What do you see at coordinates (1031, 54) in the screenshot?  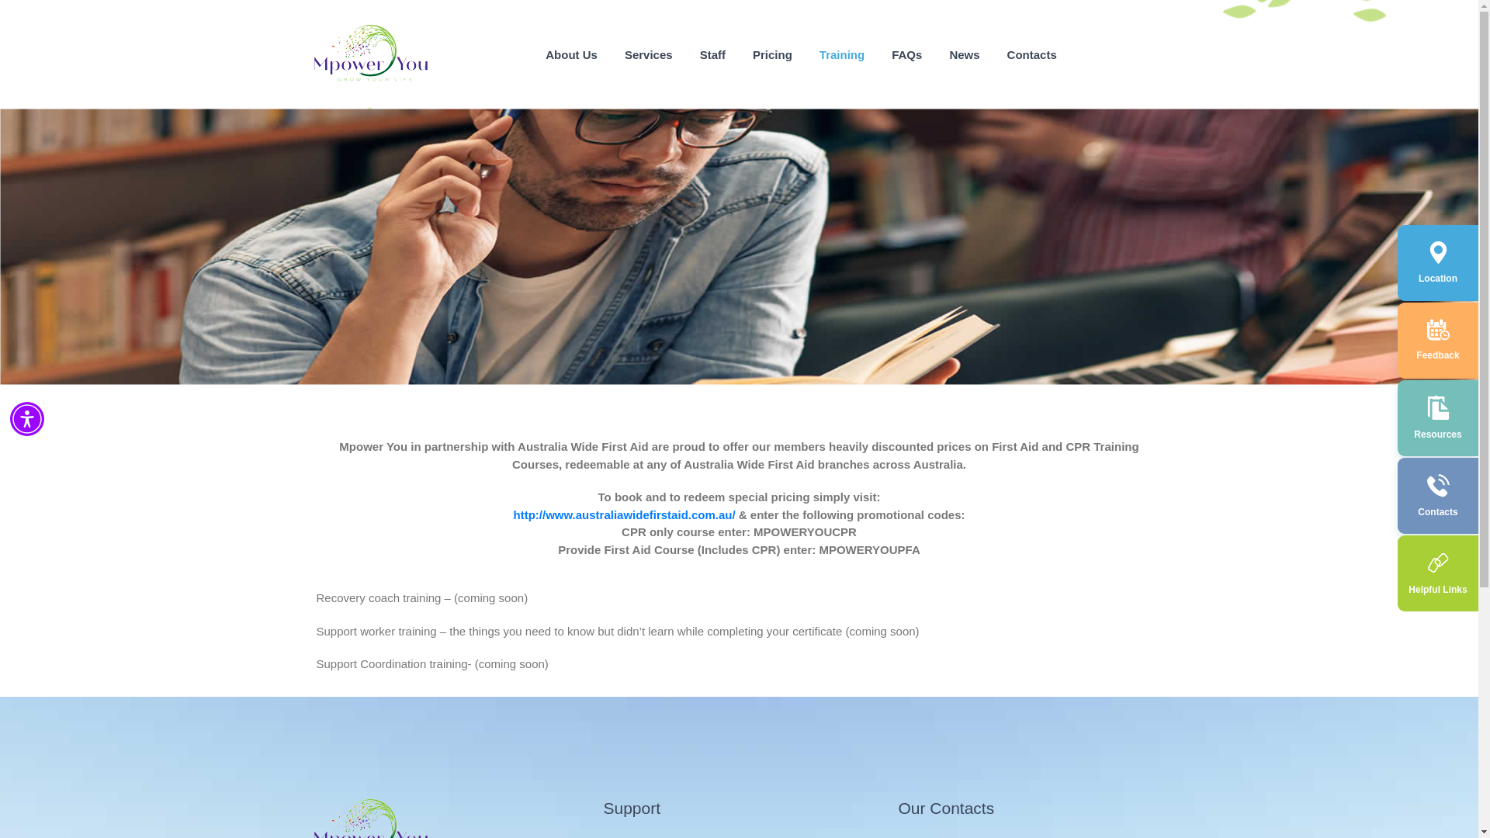 I see `Contacts` at bounding box center [1031, 54].